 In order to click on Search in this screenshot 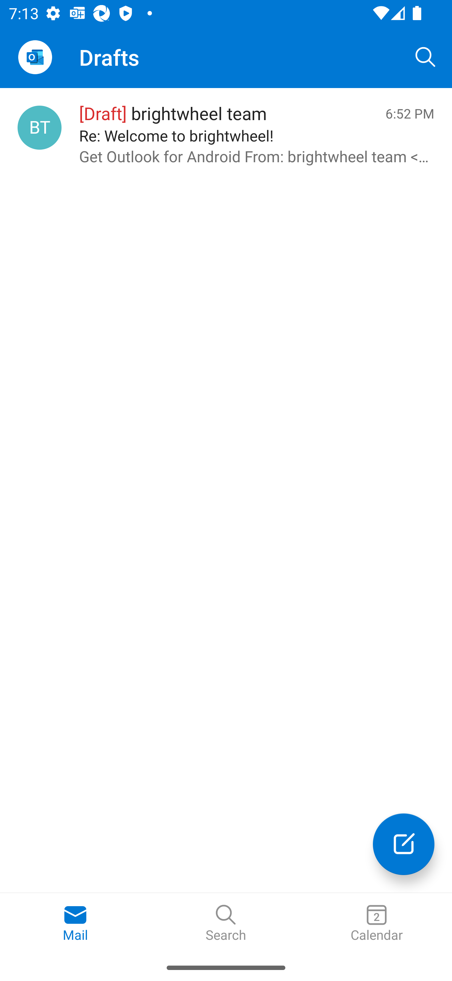, I will do `click(426, 57)`.